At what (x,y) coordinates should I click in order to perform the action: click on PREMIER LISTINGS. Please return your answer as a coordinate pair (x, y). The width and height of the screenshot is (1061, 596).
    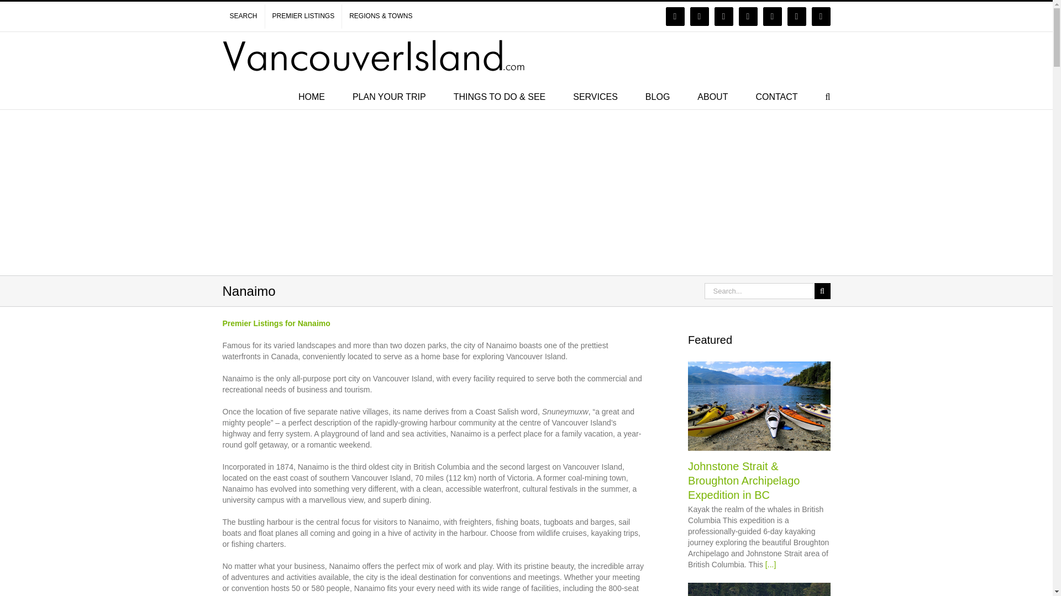
    Looking at the image, I should click on (303, 16).